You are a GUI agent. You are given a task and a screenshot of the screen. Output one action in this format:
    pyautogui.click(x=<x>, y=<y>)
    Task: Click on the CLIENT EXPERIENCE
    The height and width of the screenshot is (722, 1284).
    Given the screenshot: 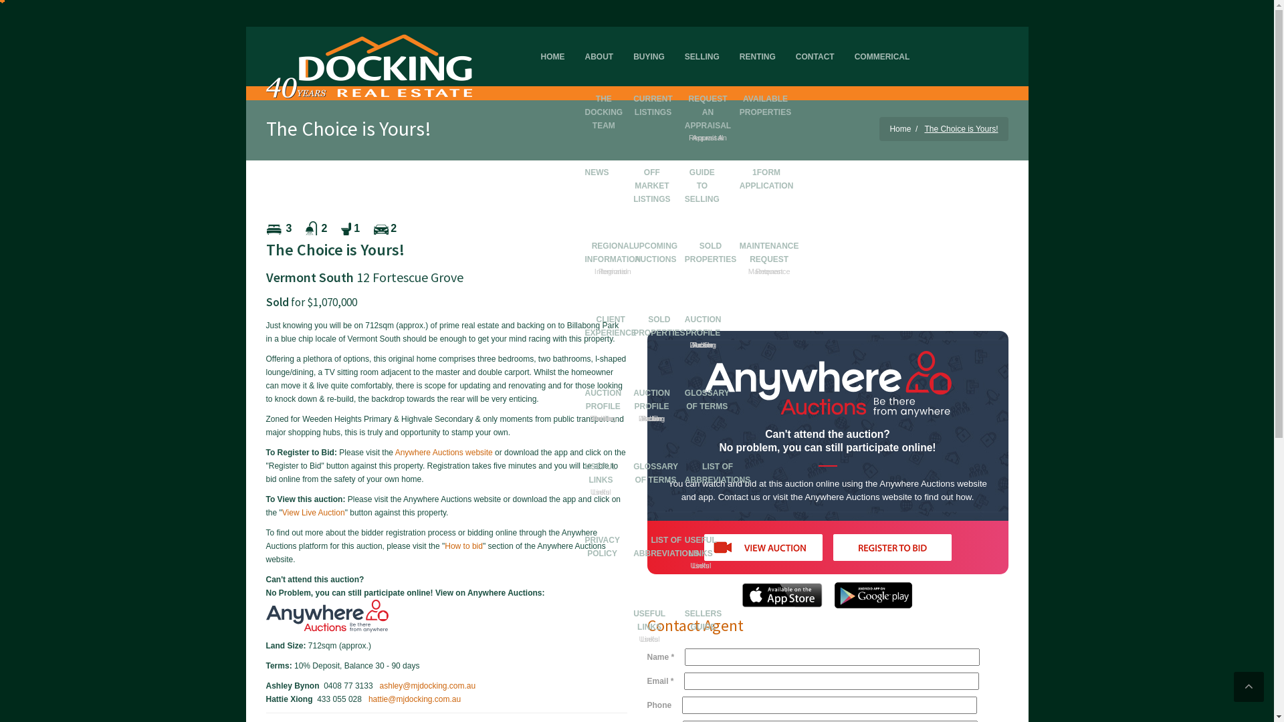 What is the action you would take?
    pyautogui.click(x=611, y=314)
    